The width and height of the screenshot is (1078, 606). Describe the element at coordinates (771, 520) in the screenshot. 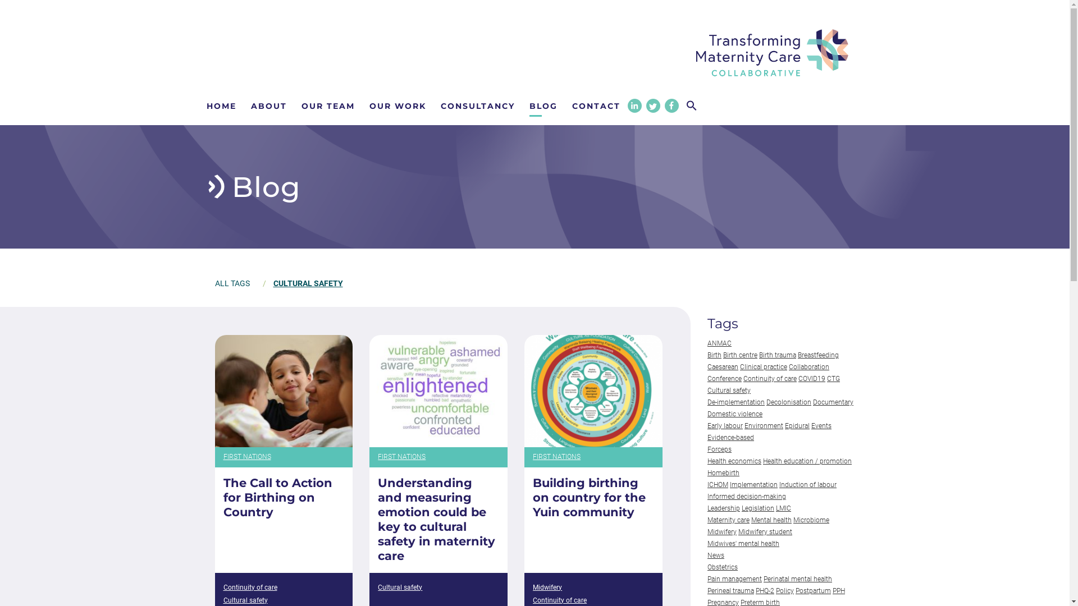

I see `Mental health` at that location.